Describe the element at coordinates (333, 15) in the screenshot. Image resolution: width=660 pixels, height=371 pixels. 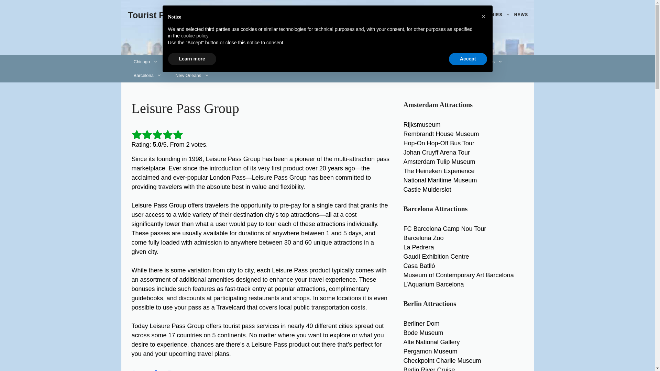
I see `GO CITY` at that location.